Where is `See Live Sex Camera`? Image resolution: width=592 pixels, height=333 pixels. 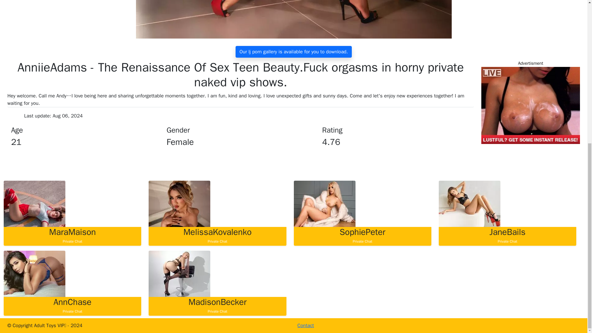 See Live Sex Camera is located at coordinates (217, 235).